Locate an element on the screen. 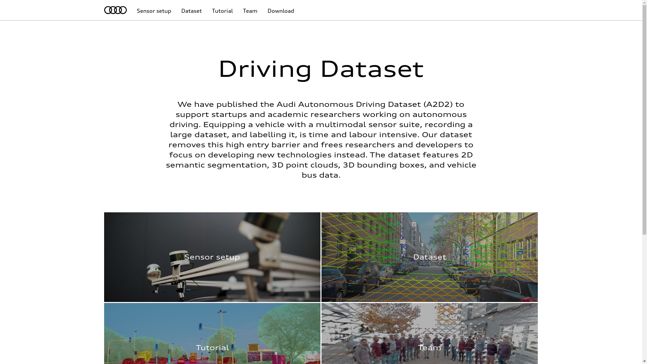  Dataset is located at coordinates (191, 13).